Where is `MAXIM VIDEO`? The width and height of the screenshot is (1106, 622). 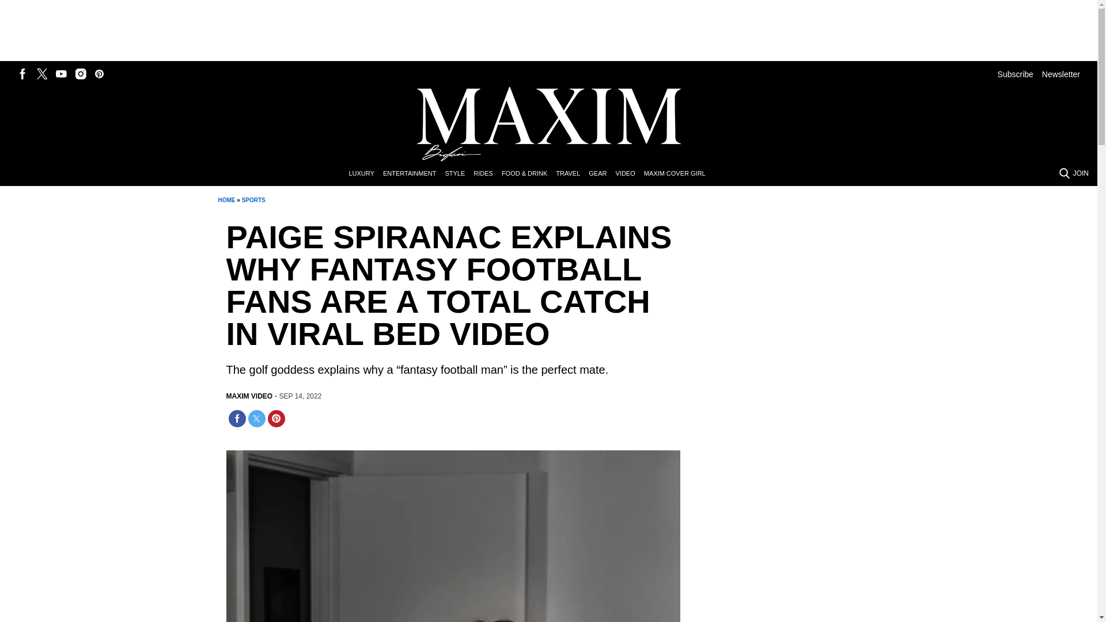
MAXIM VIDEO is located at coordinates (249, 396).